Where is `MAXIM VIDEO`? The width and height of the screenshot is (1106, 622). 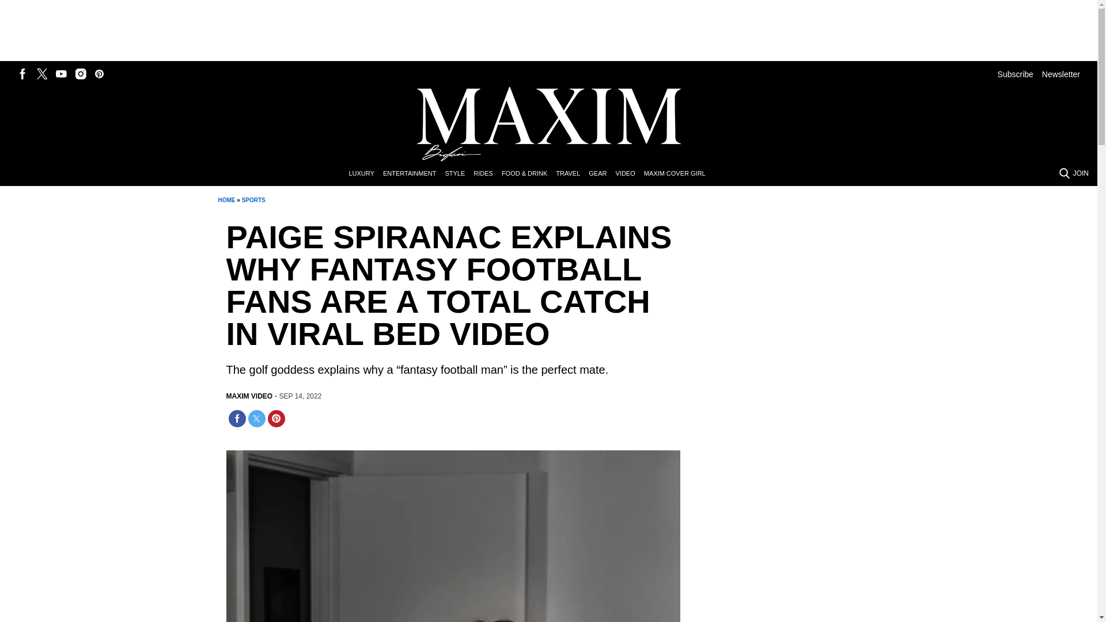
MAXIM VIDEO is located at coordinates (249, 396).